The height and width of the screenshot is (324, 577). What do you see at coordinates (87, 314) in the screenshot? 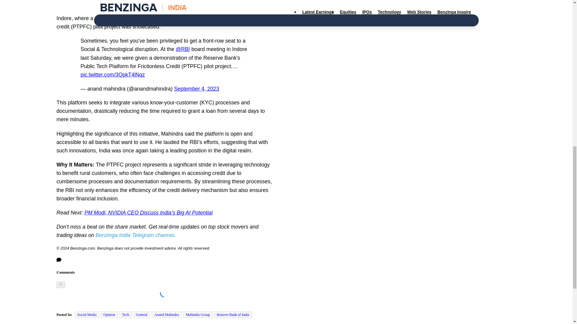
I see `Social Media` at bounding box center [87, 314].